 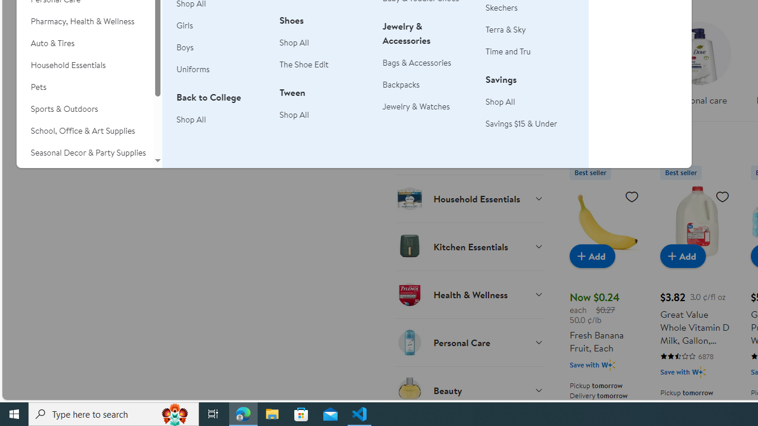 I want to click on Uniforms, so click(x=193, y=69).